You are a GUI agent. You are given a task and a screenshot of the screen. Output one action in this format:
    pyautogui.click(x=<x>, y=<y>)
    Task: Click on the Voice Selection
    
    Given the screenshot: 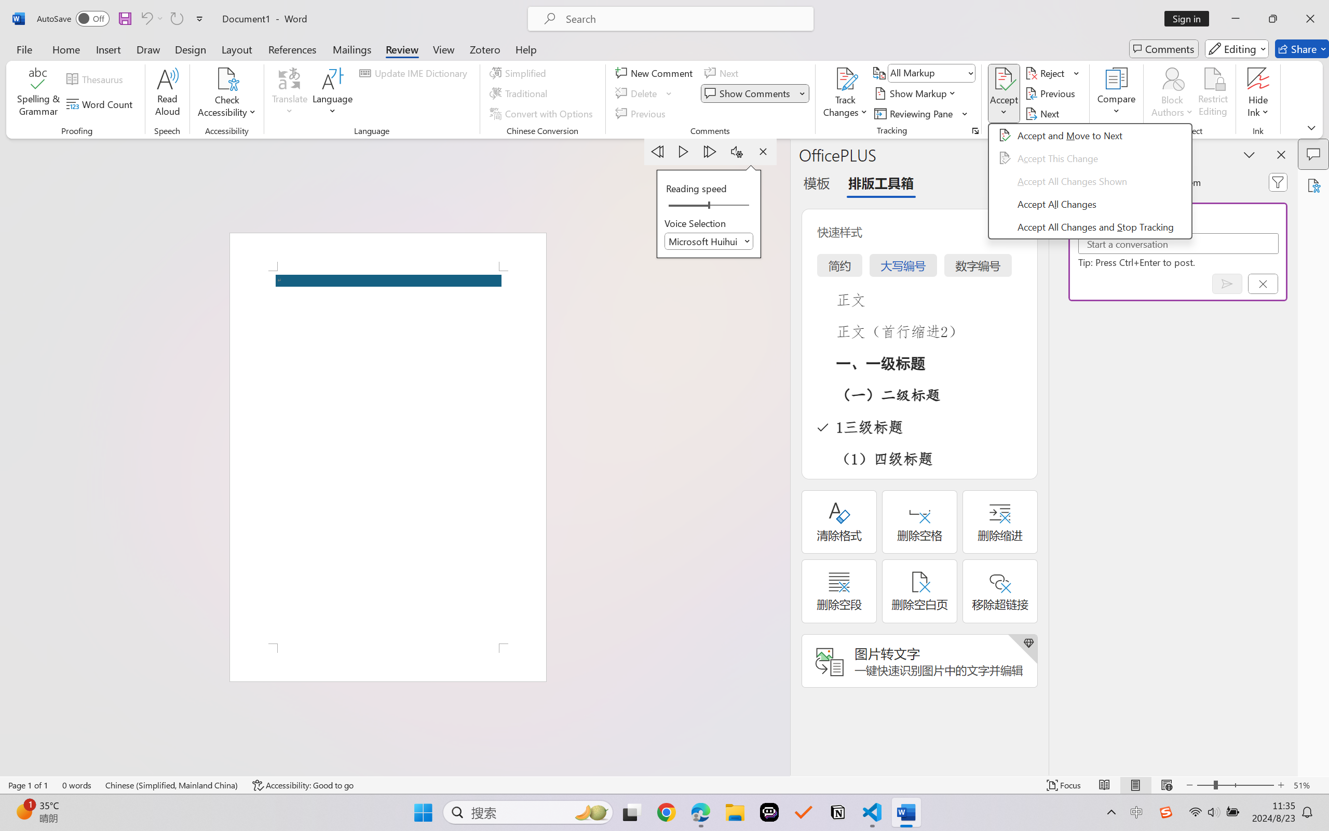 What is the action you would take?
    pyautogui.click(x=709, y=241)
    